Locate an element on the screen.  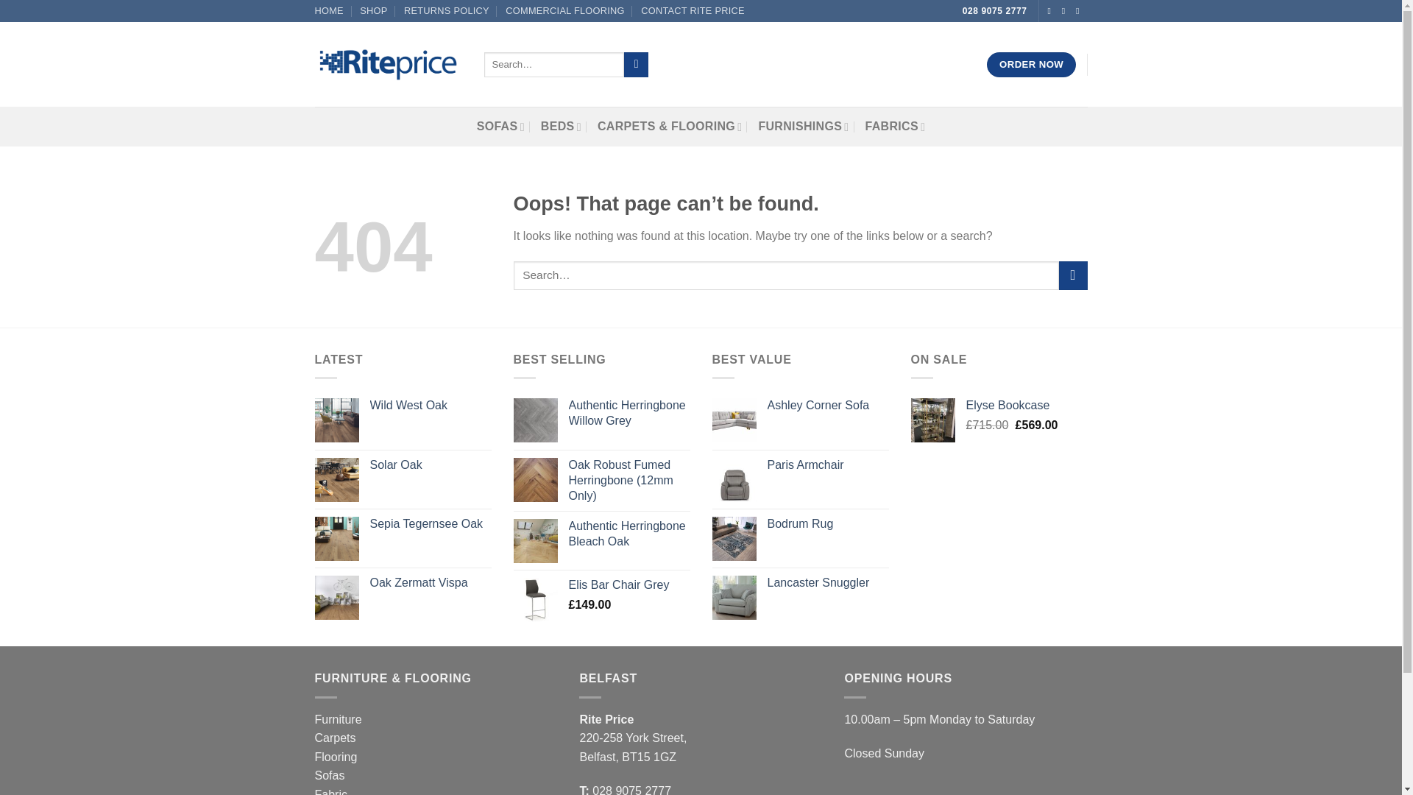
CONTACT RITE PRICE is located at coordinates (693, 11).